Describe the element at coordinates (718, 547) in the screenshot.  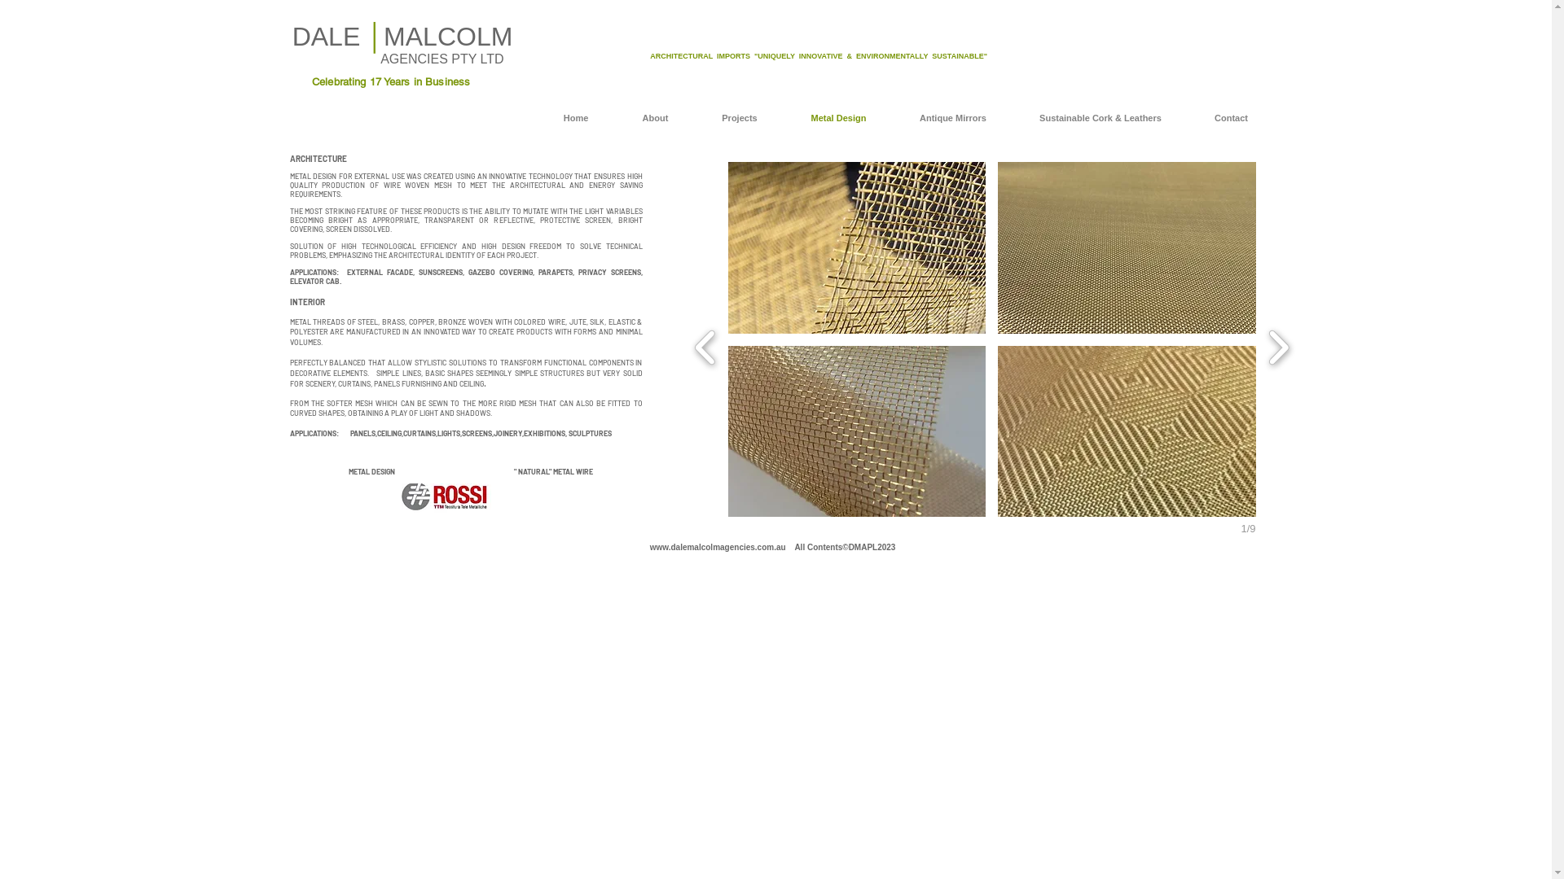
I see `www.dalemalcolmagencies.com.au` at that location.